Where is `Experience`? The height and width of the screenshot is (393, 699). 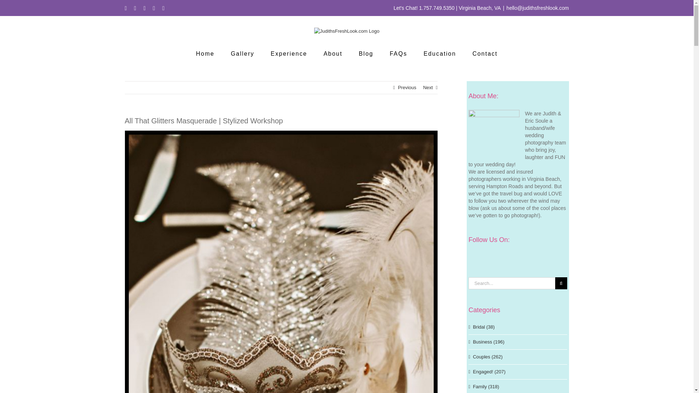 Experience is located at coordinates (289, 54).